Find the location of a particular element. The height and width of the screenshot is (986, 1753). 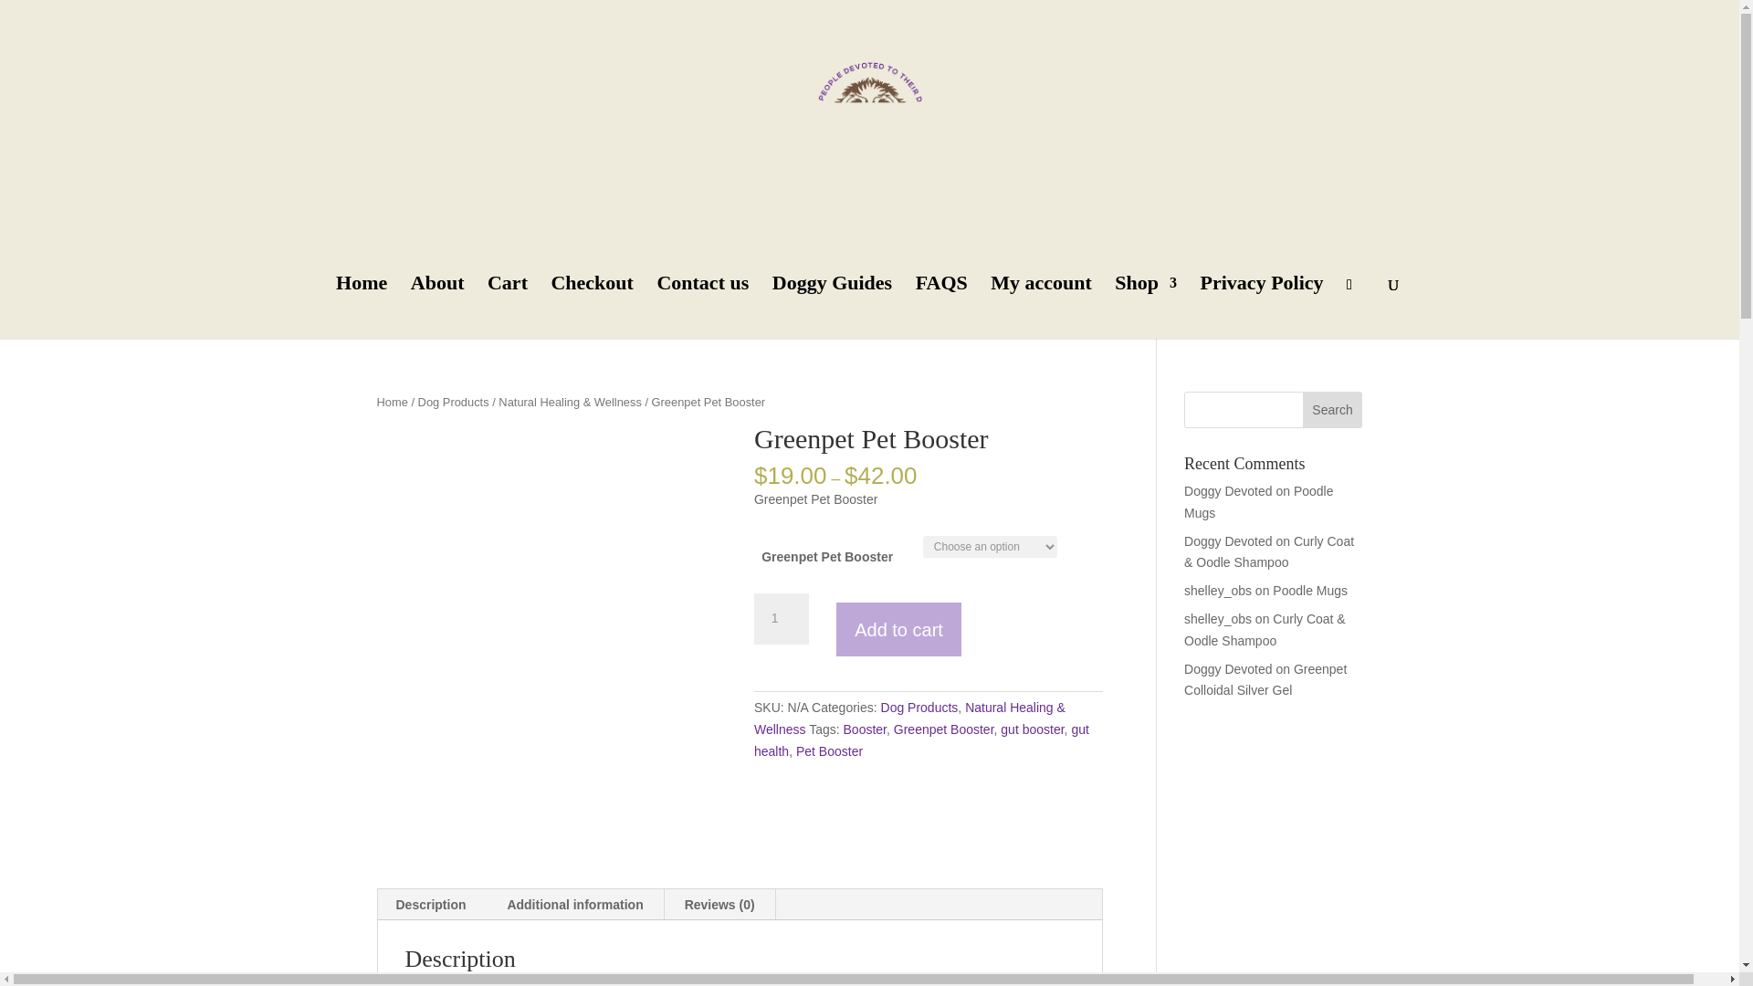

My account is located at coordinates (1041, 308).